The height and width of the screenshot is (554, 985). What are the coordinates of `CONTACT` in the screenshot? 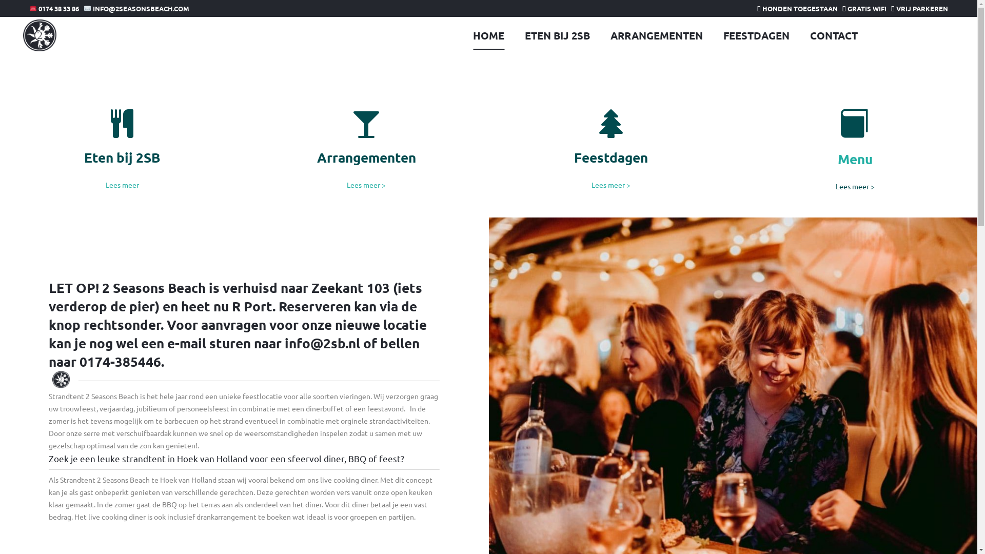 It's located at (834, 35).